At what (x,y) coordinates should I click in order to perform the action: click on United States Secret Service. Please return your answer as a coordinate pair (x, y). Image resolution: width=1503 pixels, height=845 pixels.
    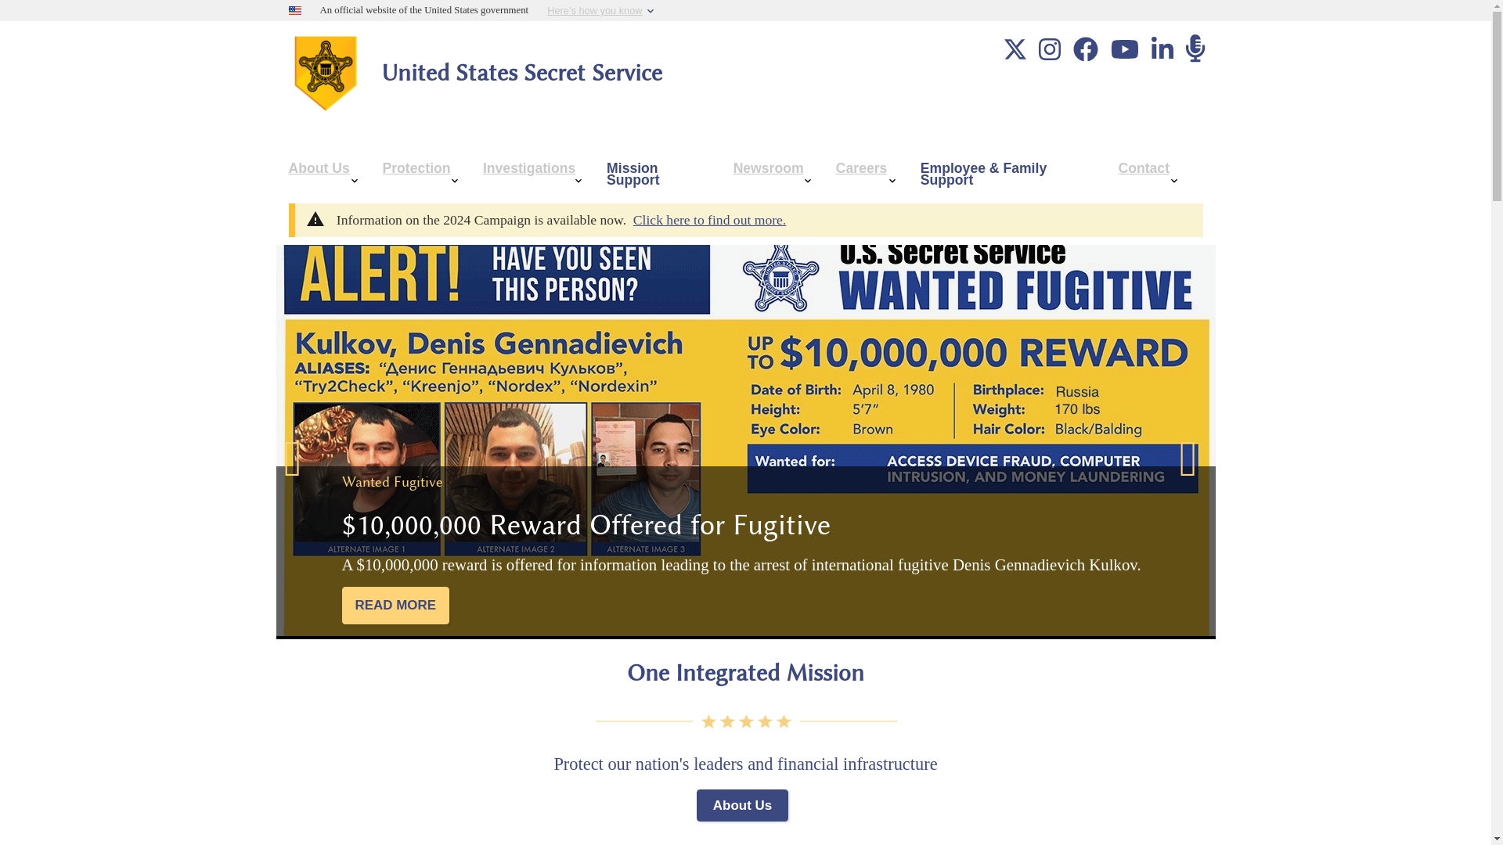
    Looking at the image, I should click on (513, 72).